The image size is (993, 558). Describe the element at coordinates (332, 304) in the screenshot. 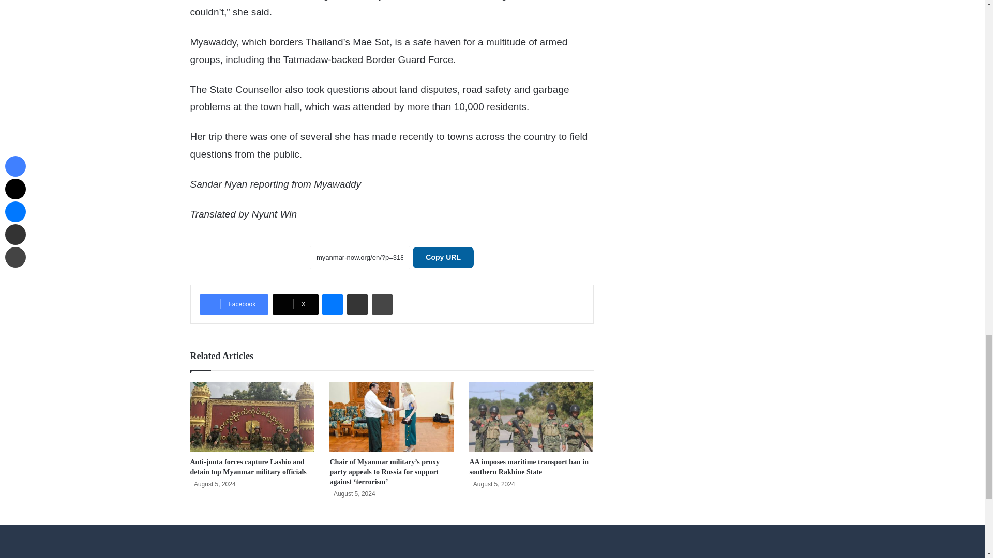

I see `Messenger` at that location.